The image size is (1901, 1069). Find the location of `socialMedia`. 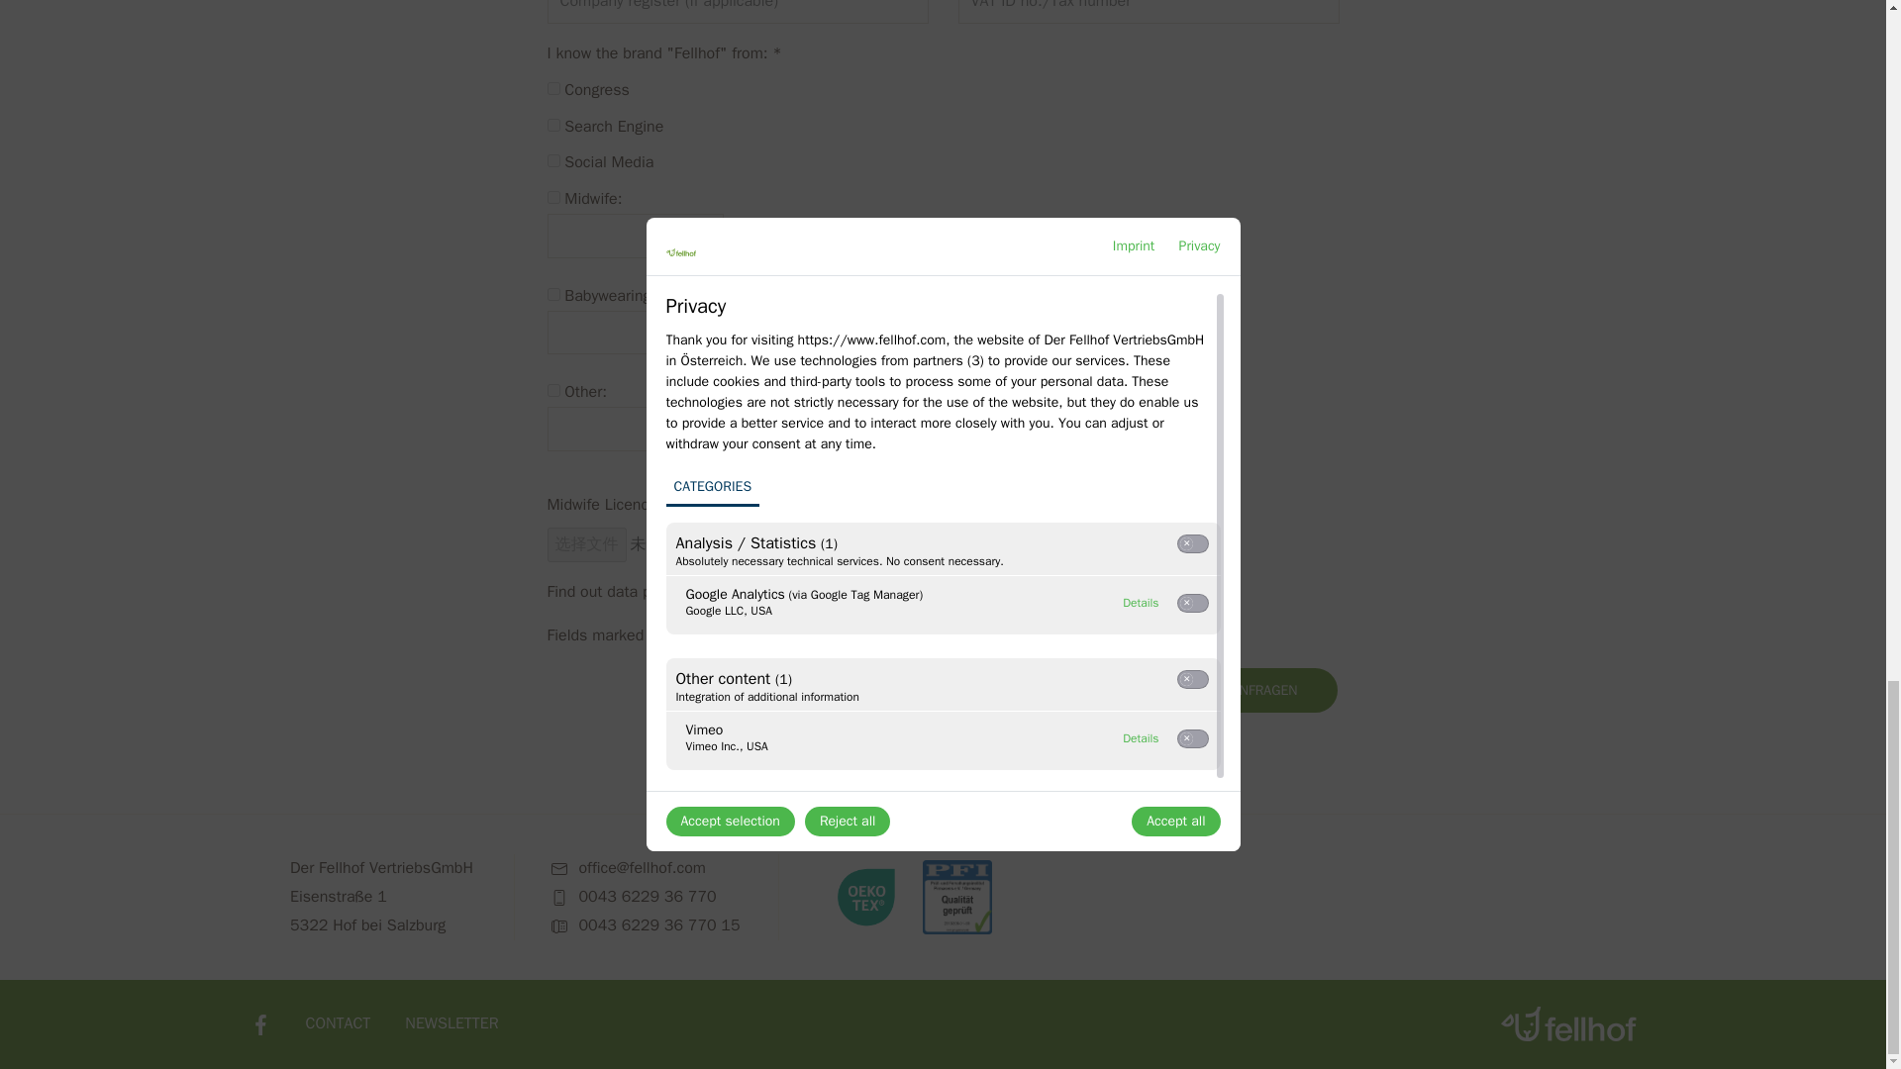

socialMedia is located at coordinates (552, 160).